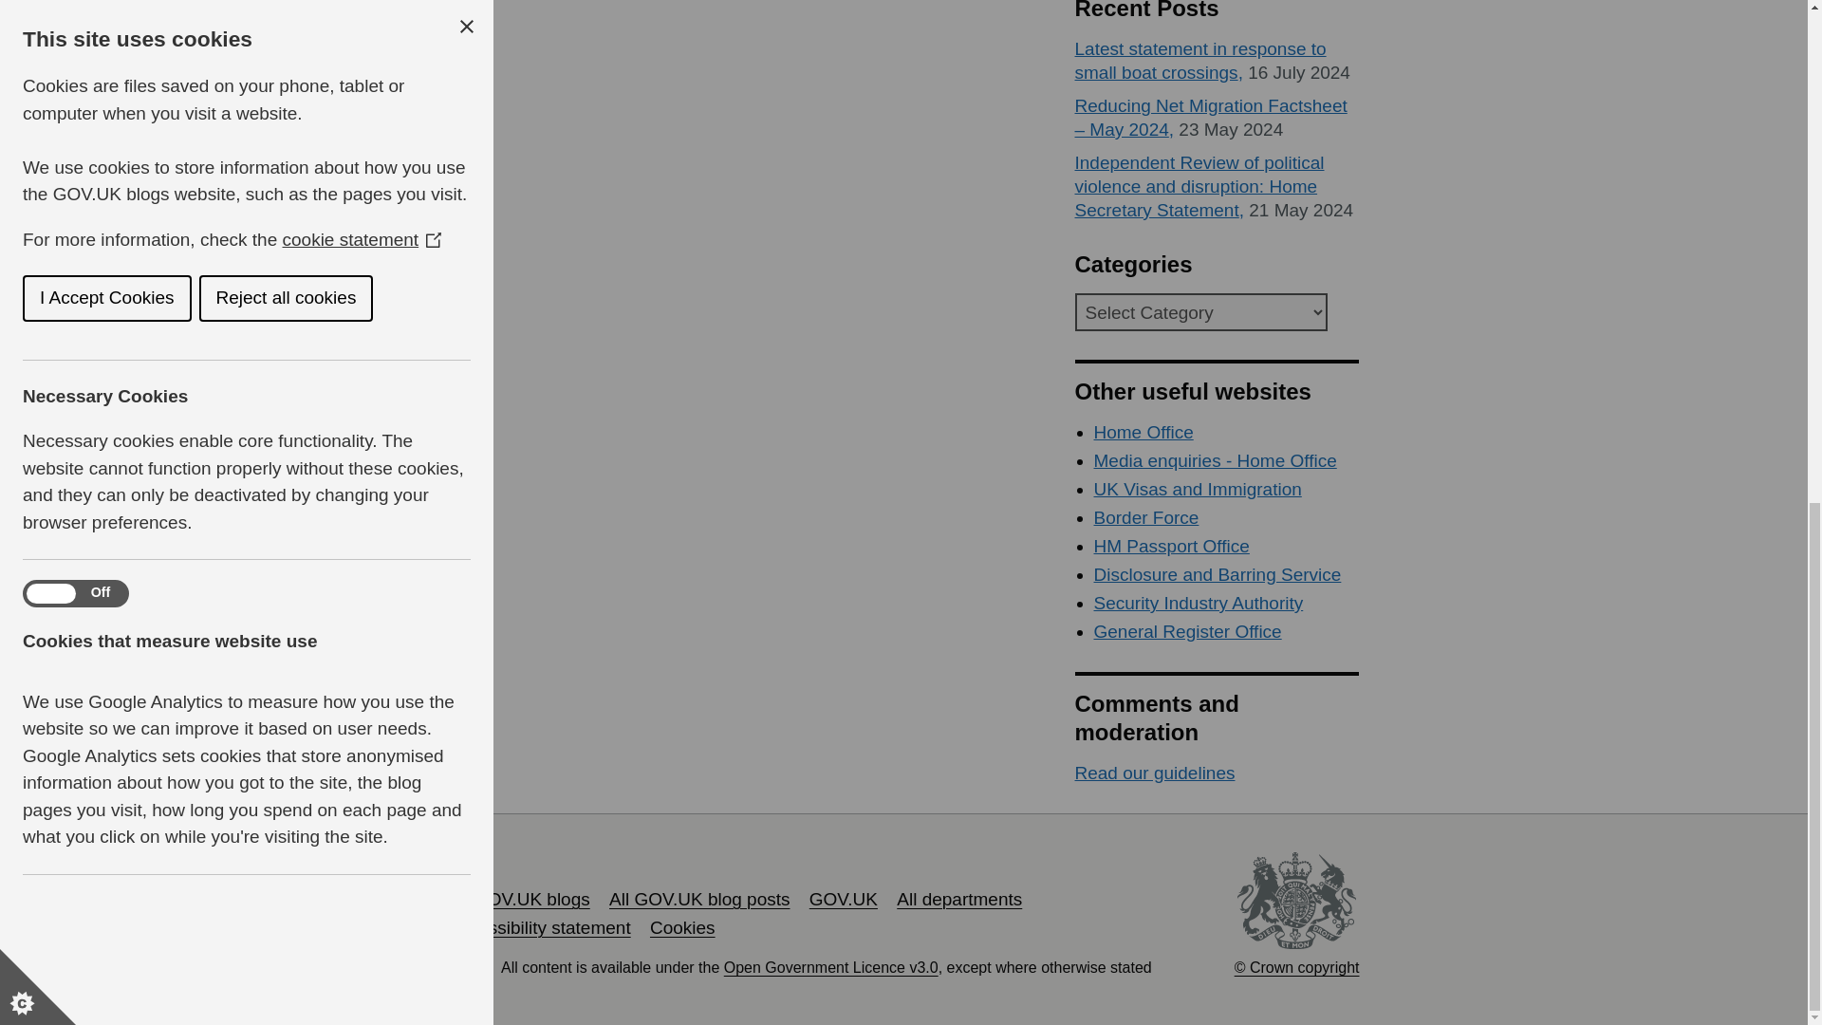  I want to click on UK Visas and Immigration, so click(1197, 489).